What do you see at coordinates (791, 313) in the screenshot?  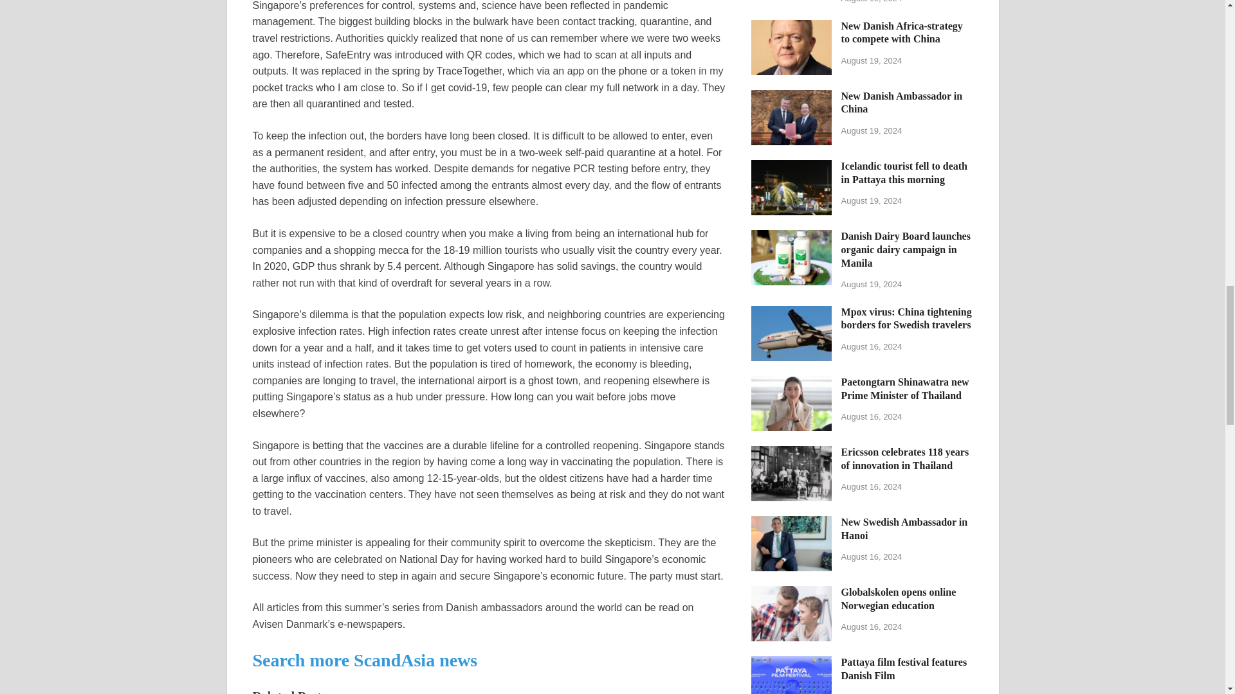 I see `Mpox virus: China tightening borders for Swedish travelers` at bounding box center [791, 313].